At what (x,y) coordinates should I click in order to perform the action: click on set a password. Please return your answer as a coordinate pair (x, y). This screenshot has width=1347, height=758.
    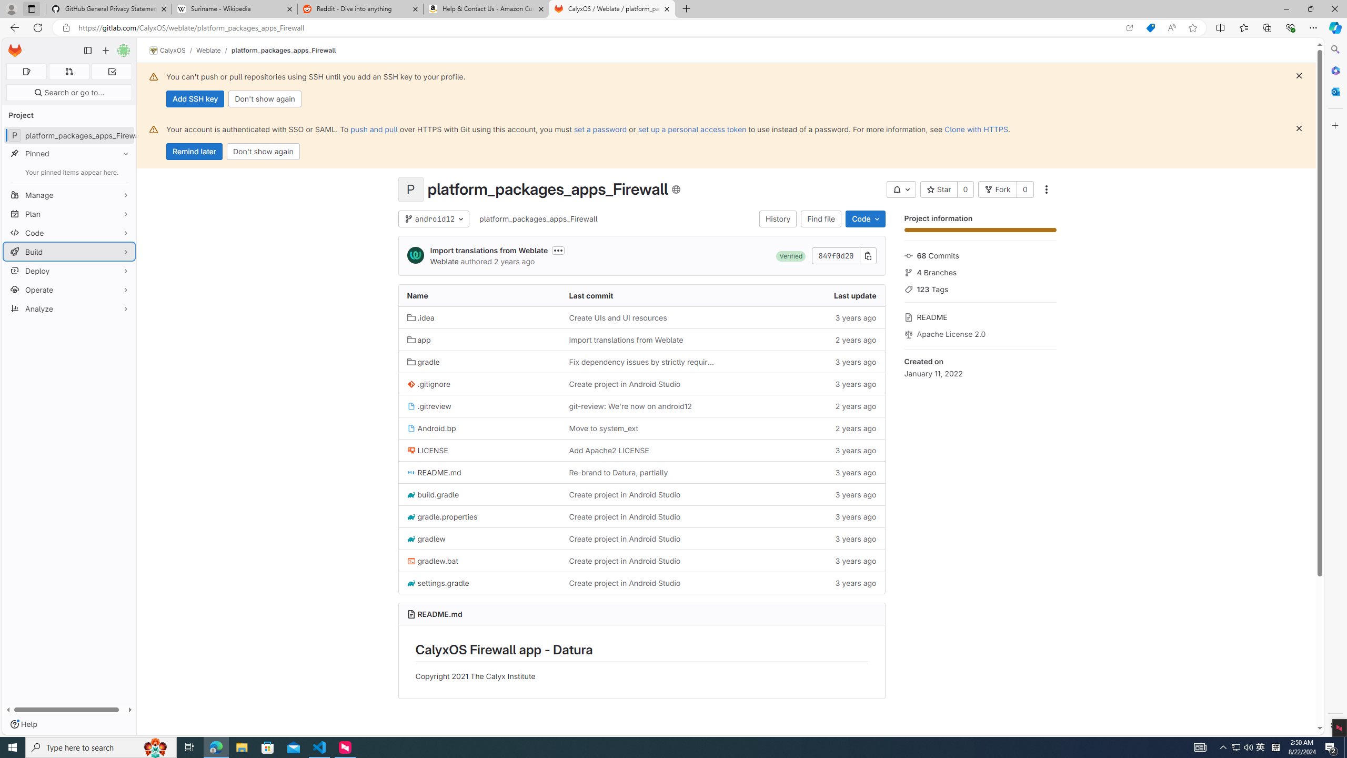
    Looking at the image, I should click on (600, 129).